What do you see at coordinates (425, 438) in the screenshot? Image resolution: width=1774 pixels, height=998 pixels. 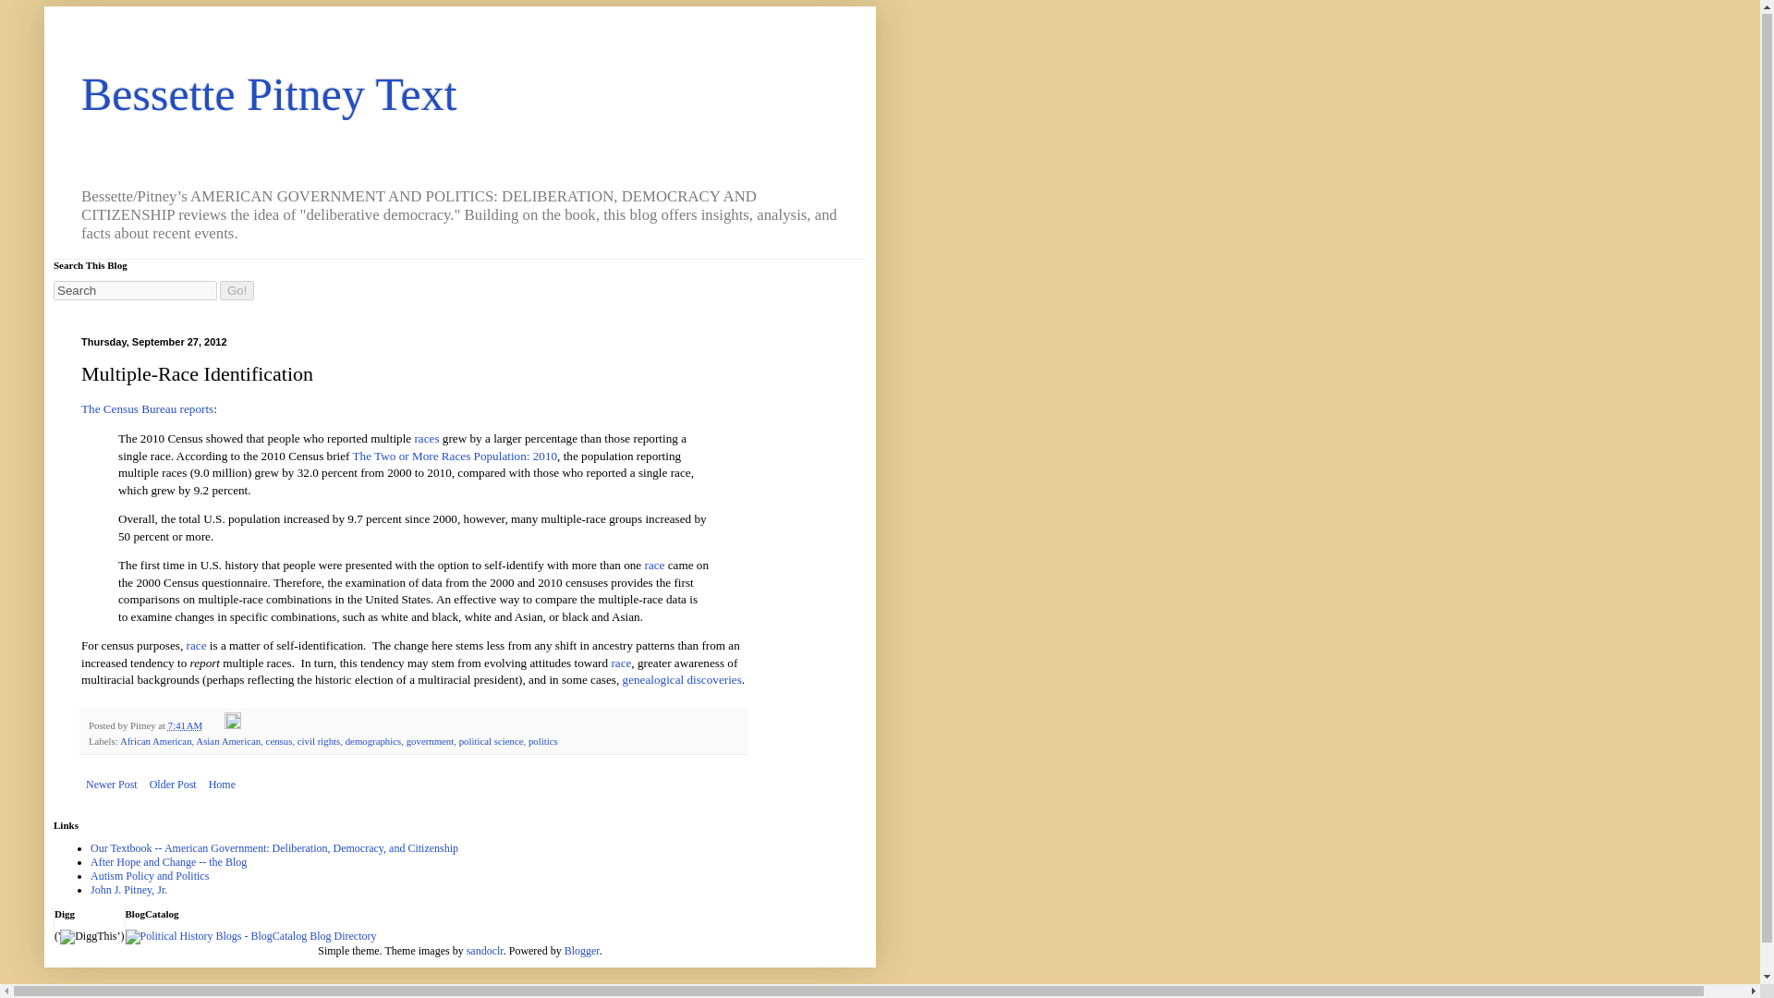 I see `races` at bounding box center [425, 438].